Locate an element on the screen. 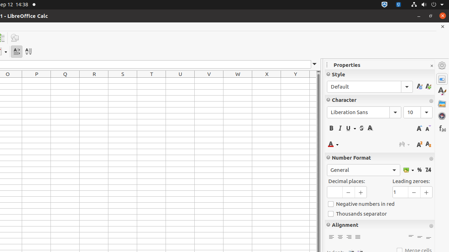 This screenshot has height=252, width=449. Align Top is located at coordinates (411, 237).